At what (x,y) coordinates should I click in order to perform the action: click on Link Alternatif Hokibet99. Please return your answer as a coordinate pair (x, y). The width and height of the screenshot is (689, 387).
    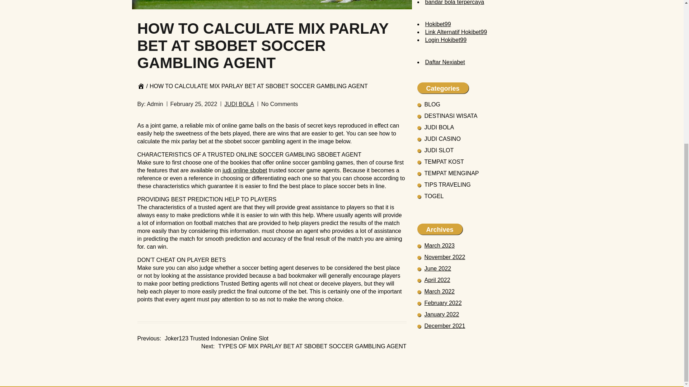
    Looking at the image, I should click on (456, 32).